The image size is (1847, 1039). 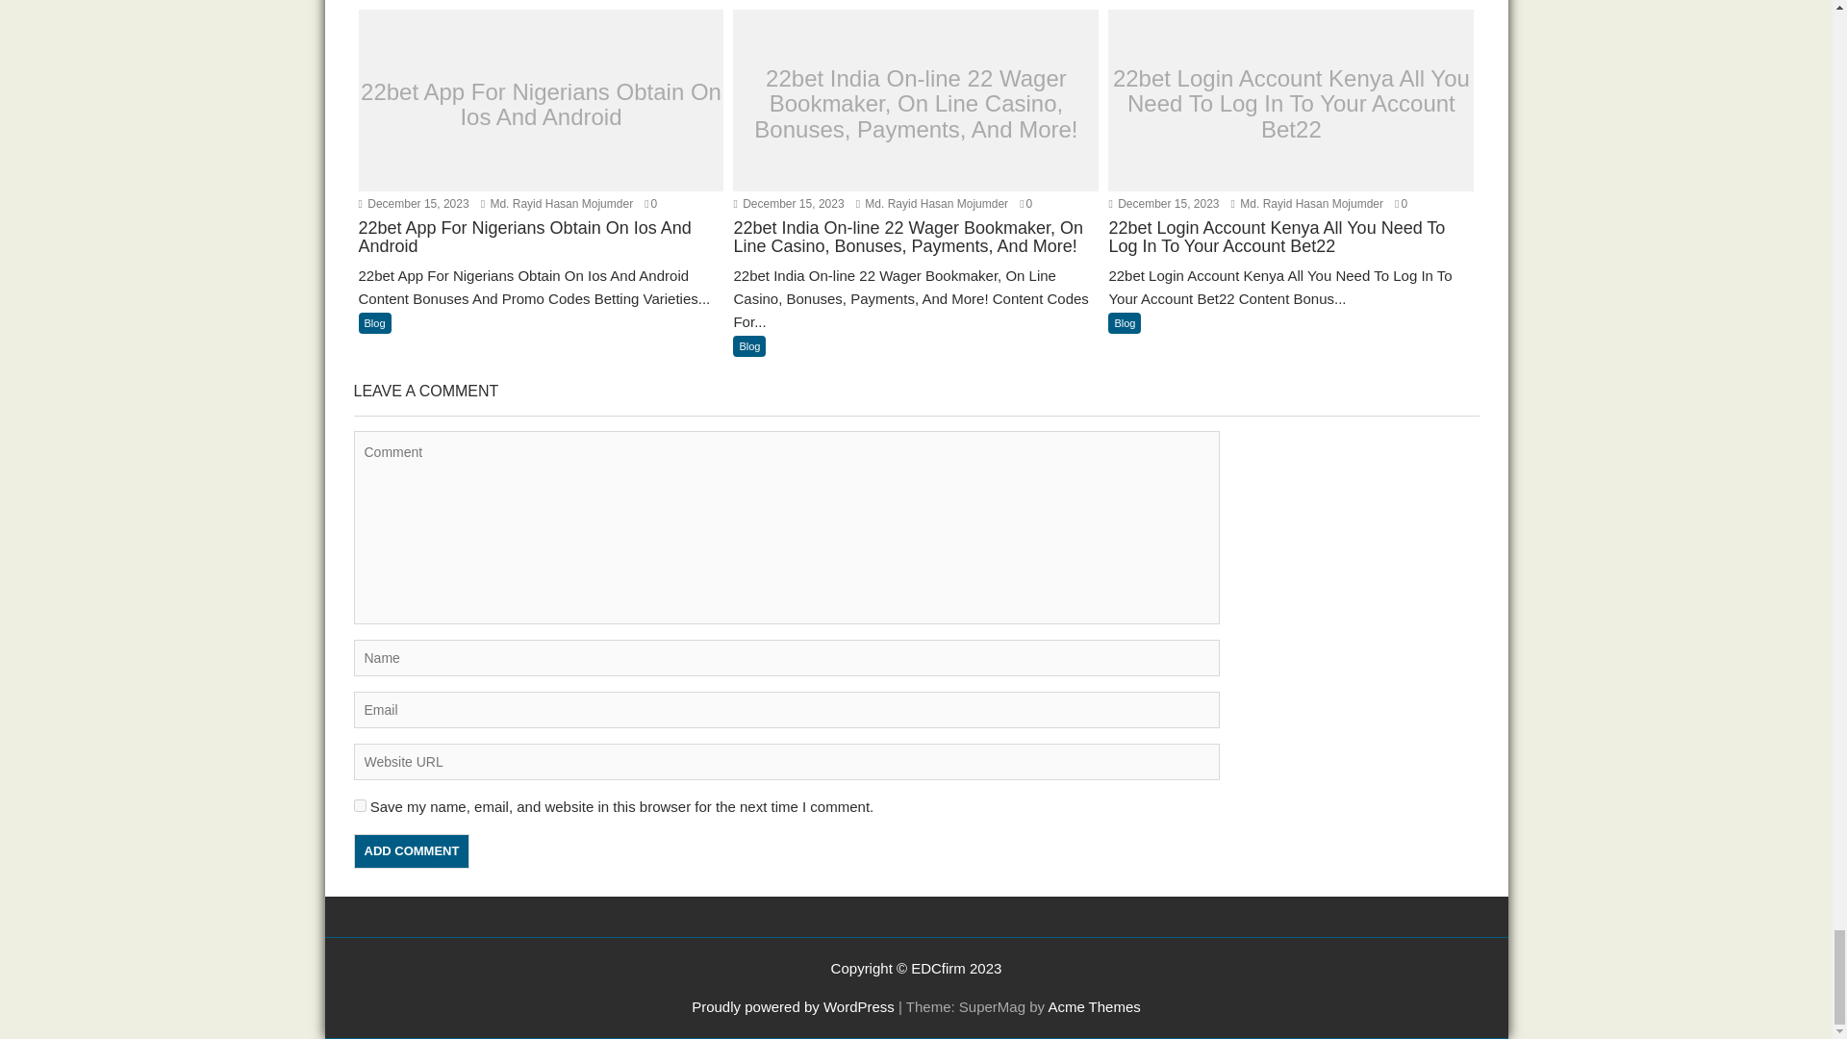 What do you see at coordinates (414, 204) in the screenshot?
I see `December 15, 2023` at bounding box center [414, 204].